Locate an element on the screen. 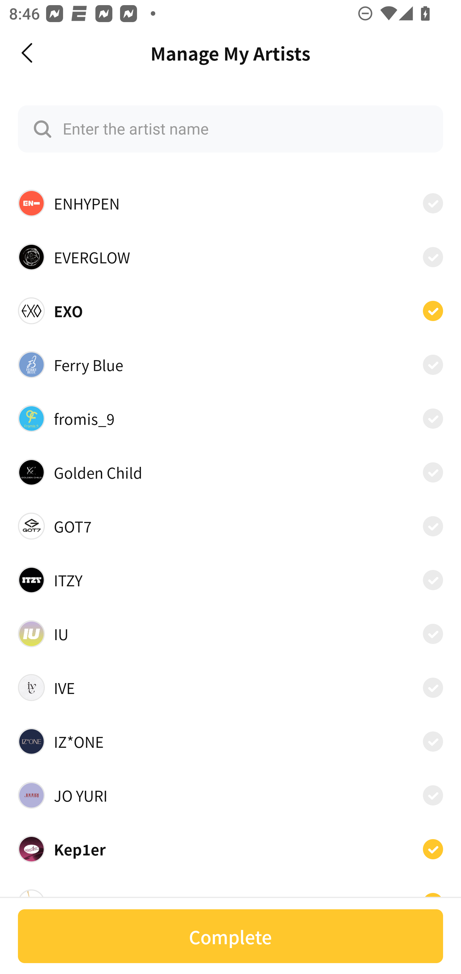 The image size is (461, 974). IZ*ONE is located at coordinates (230, 741).